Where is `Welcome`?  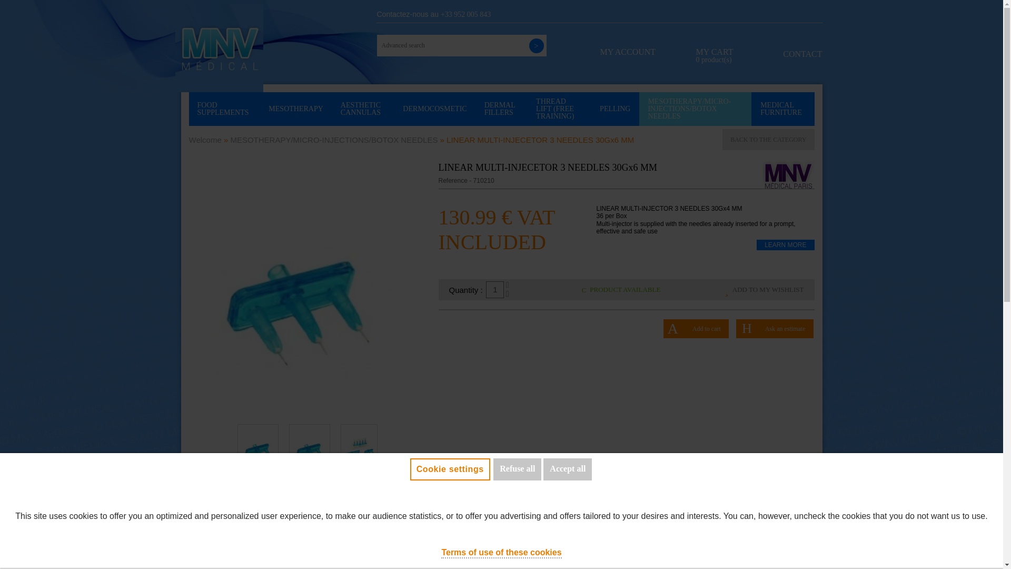
Welcome is located at coordinates (204, 139).